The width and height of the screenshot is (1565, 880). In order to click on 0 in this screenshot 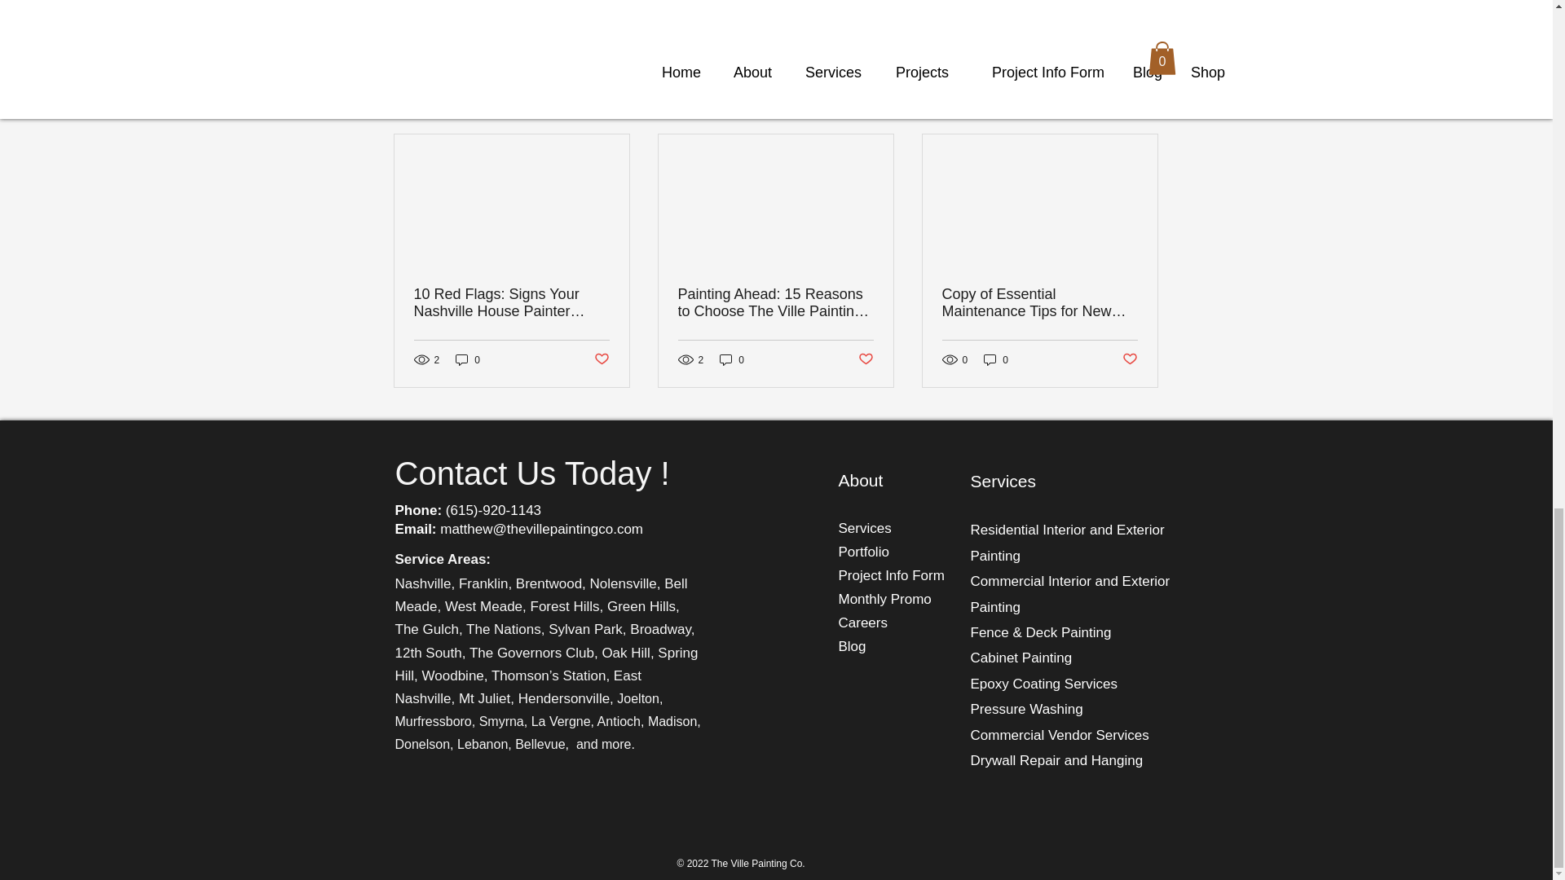, I will do `click(732, 360)`.